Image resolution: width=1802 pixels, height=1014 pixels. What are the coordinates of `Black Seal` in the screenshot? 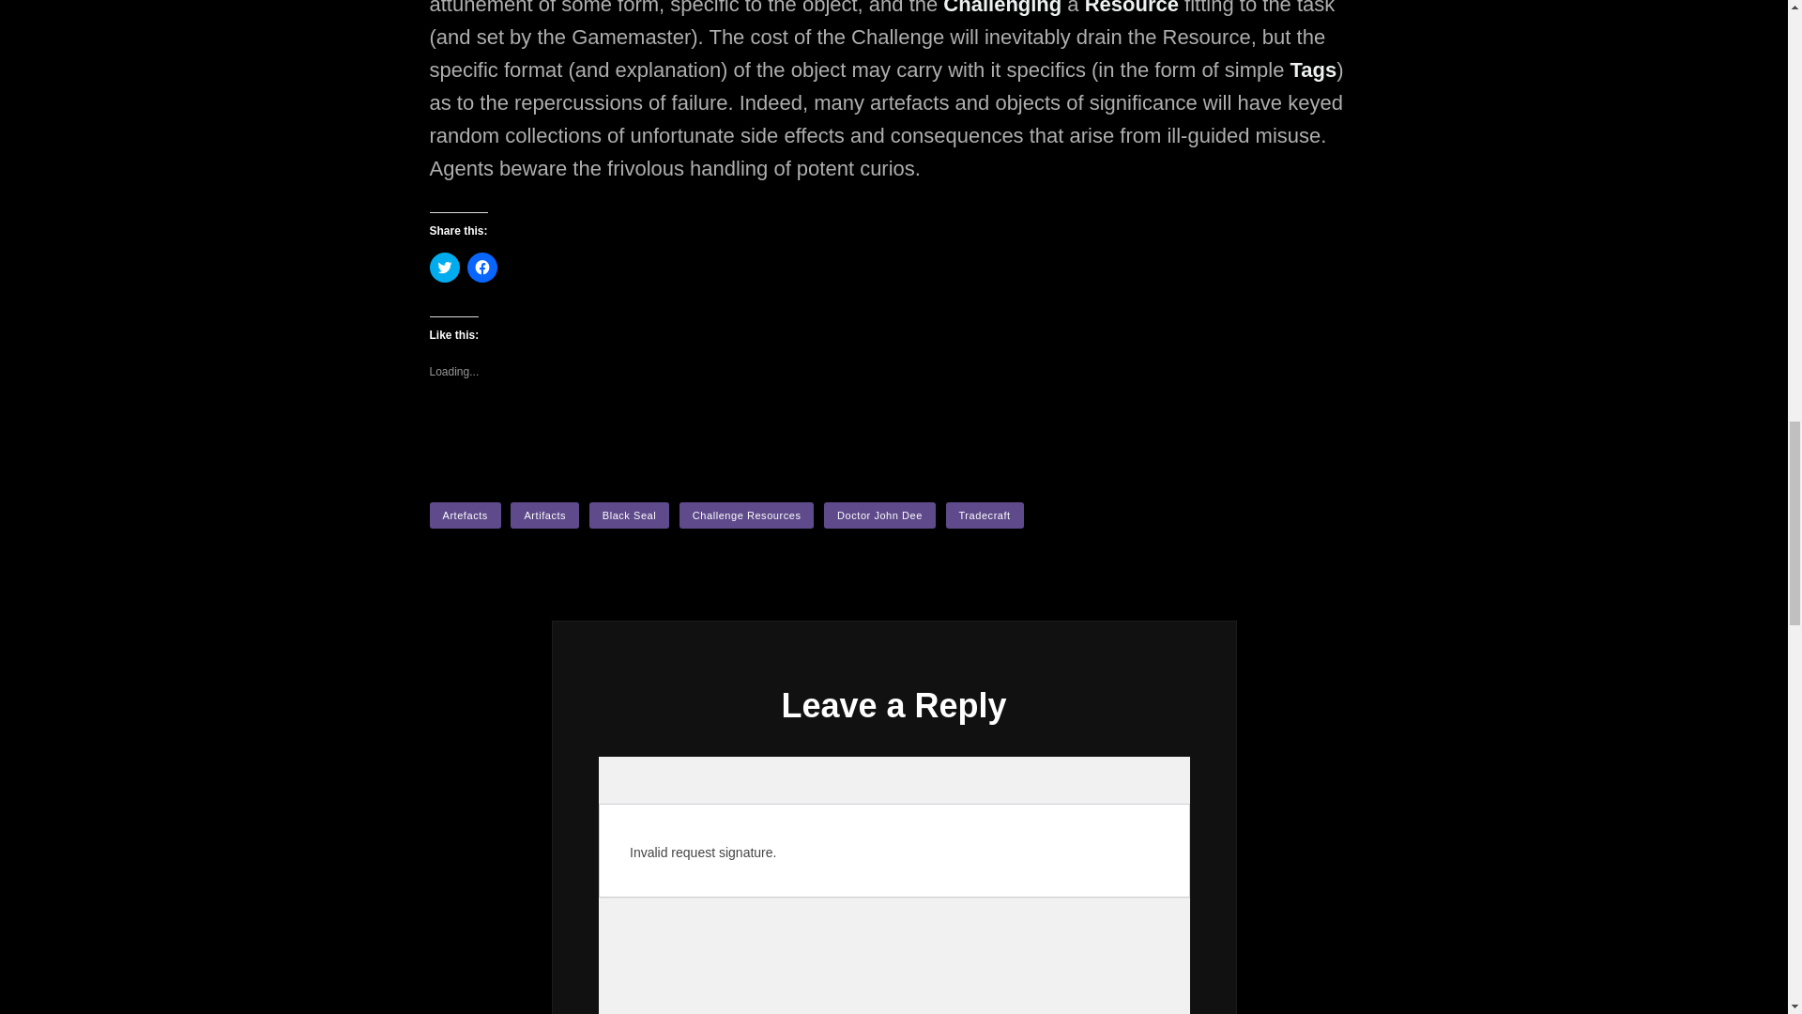 It's located at (629, 515).